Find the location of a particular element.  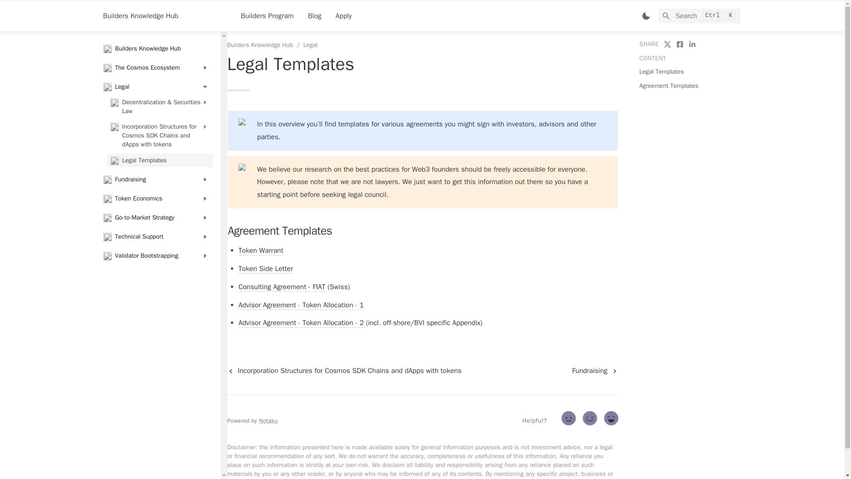

Blog is located at coordinates (315, 16).